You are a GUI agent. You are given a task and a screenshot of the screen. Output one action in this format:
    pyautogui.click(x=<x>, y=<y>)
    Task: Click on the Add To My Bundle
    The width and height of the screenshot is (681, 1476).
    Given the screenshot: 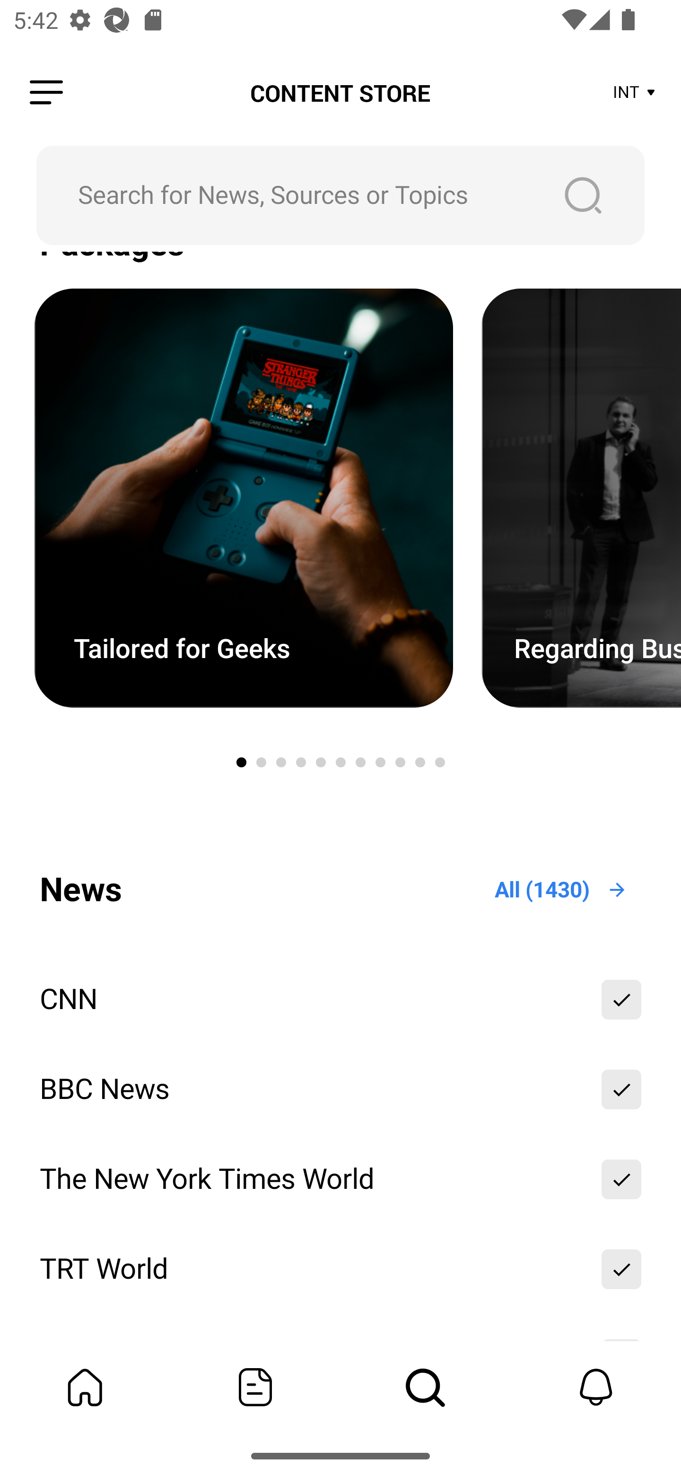 What is the action you would take?
    pyautogui.click(x=621, y=1089)
    